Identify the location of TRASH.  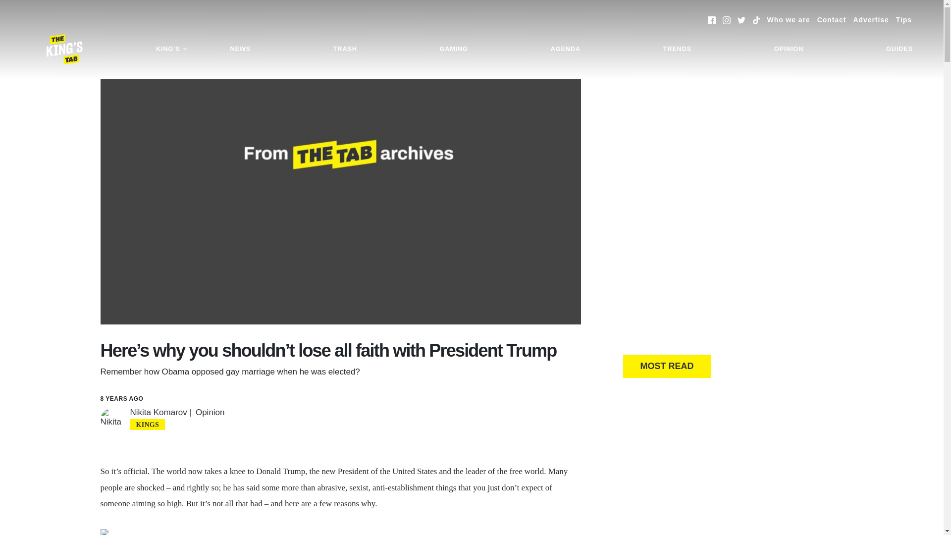
(345, 49).